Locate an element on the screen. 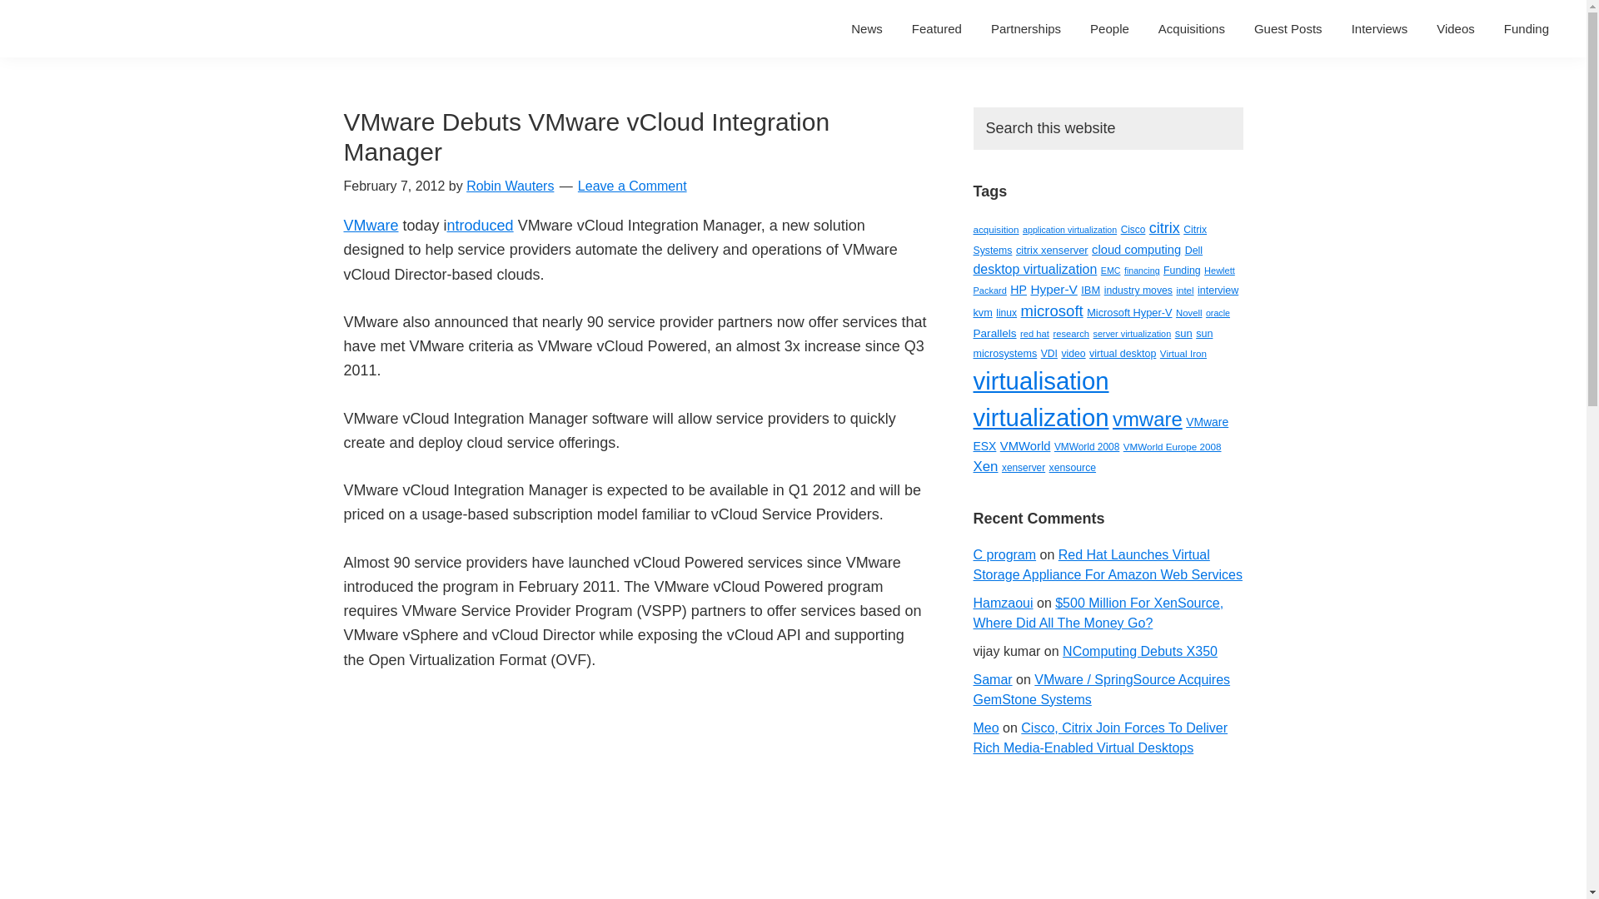 The width and height of the screenshot is (1599, 899). acquisition is located at coordinates (995, 228).